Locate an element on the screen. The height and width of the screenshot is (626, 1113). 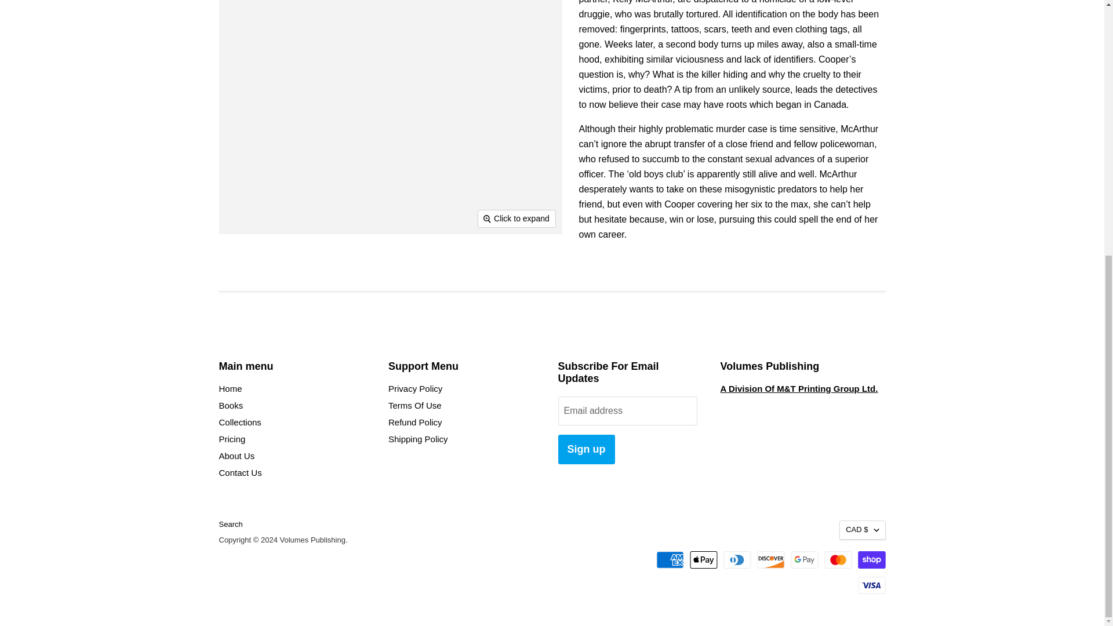
Apple Pay is located at coordinates (704, 560).